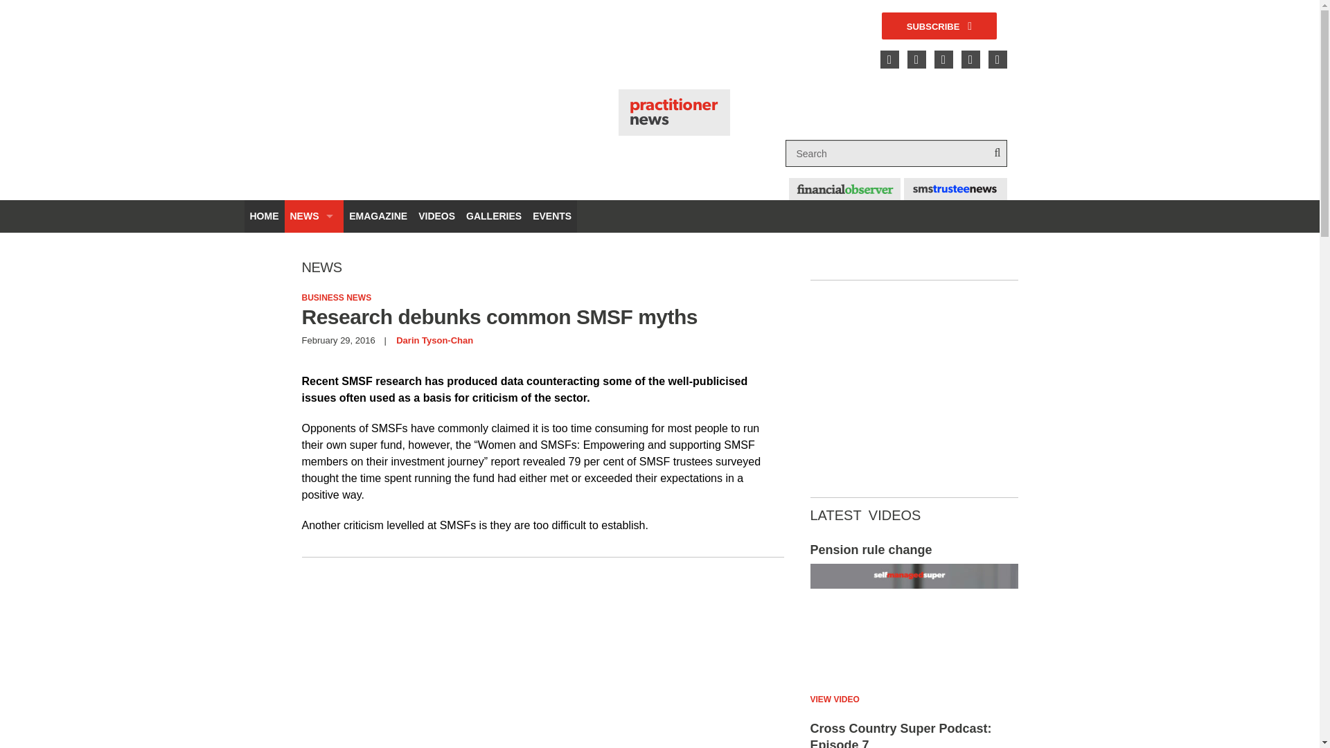  I want to click on Posts by Darin Tyson-Chan, so click(435, 339).